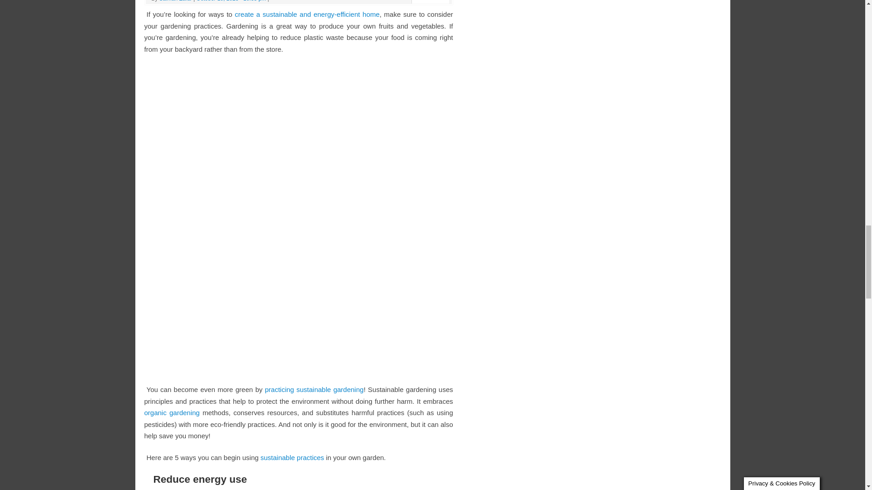 The width and height of the screenshot is (872, 490). What do you see at coordinates (231, 1) in the screenshot?
I see `10:33 pm` at bounding box center [231, 1].